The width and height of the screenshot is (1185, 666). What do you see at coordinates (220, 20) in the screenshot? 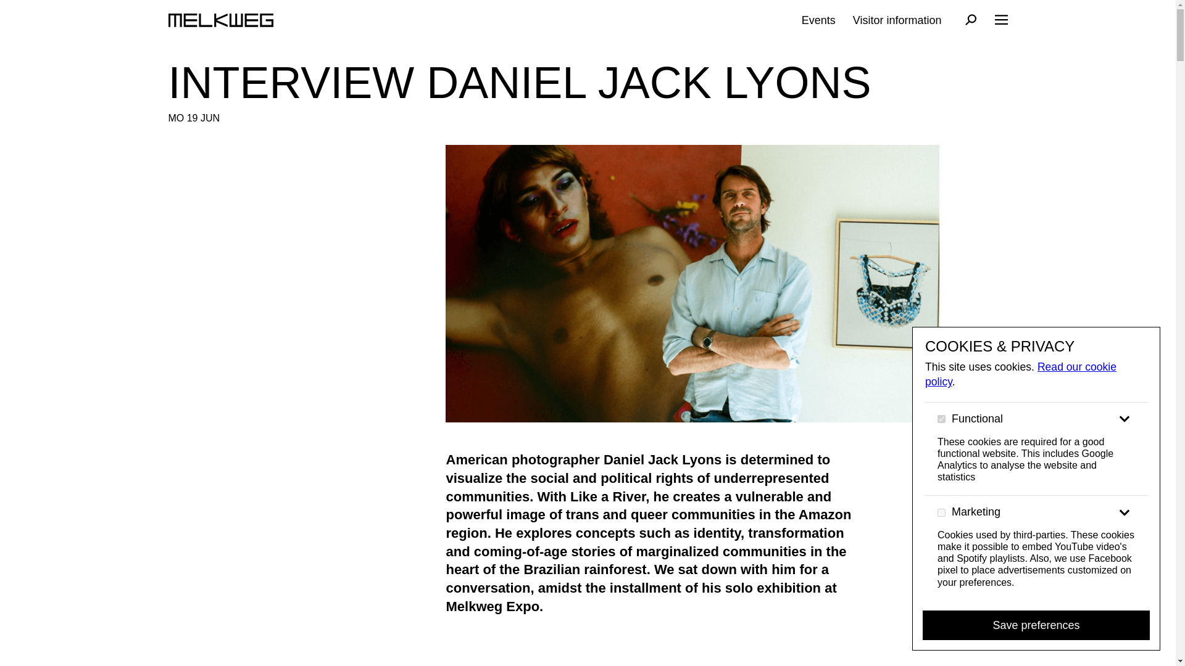
I see `Home` at bounding box center [220, 20].